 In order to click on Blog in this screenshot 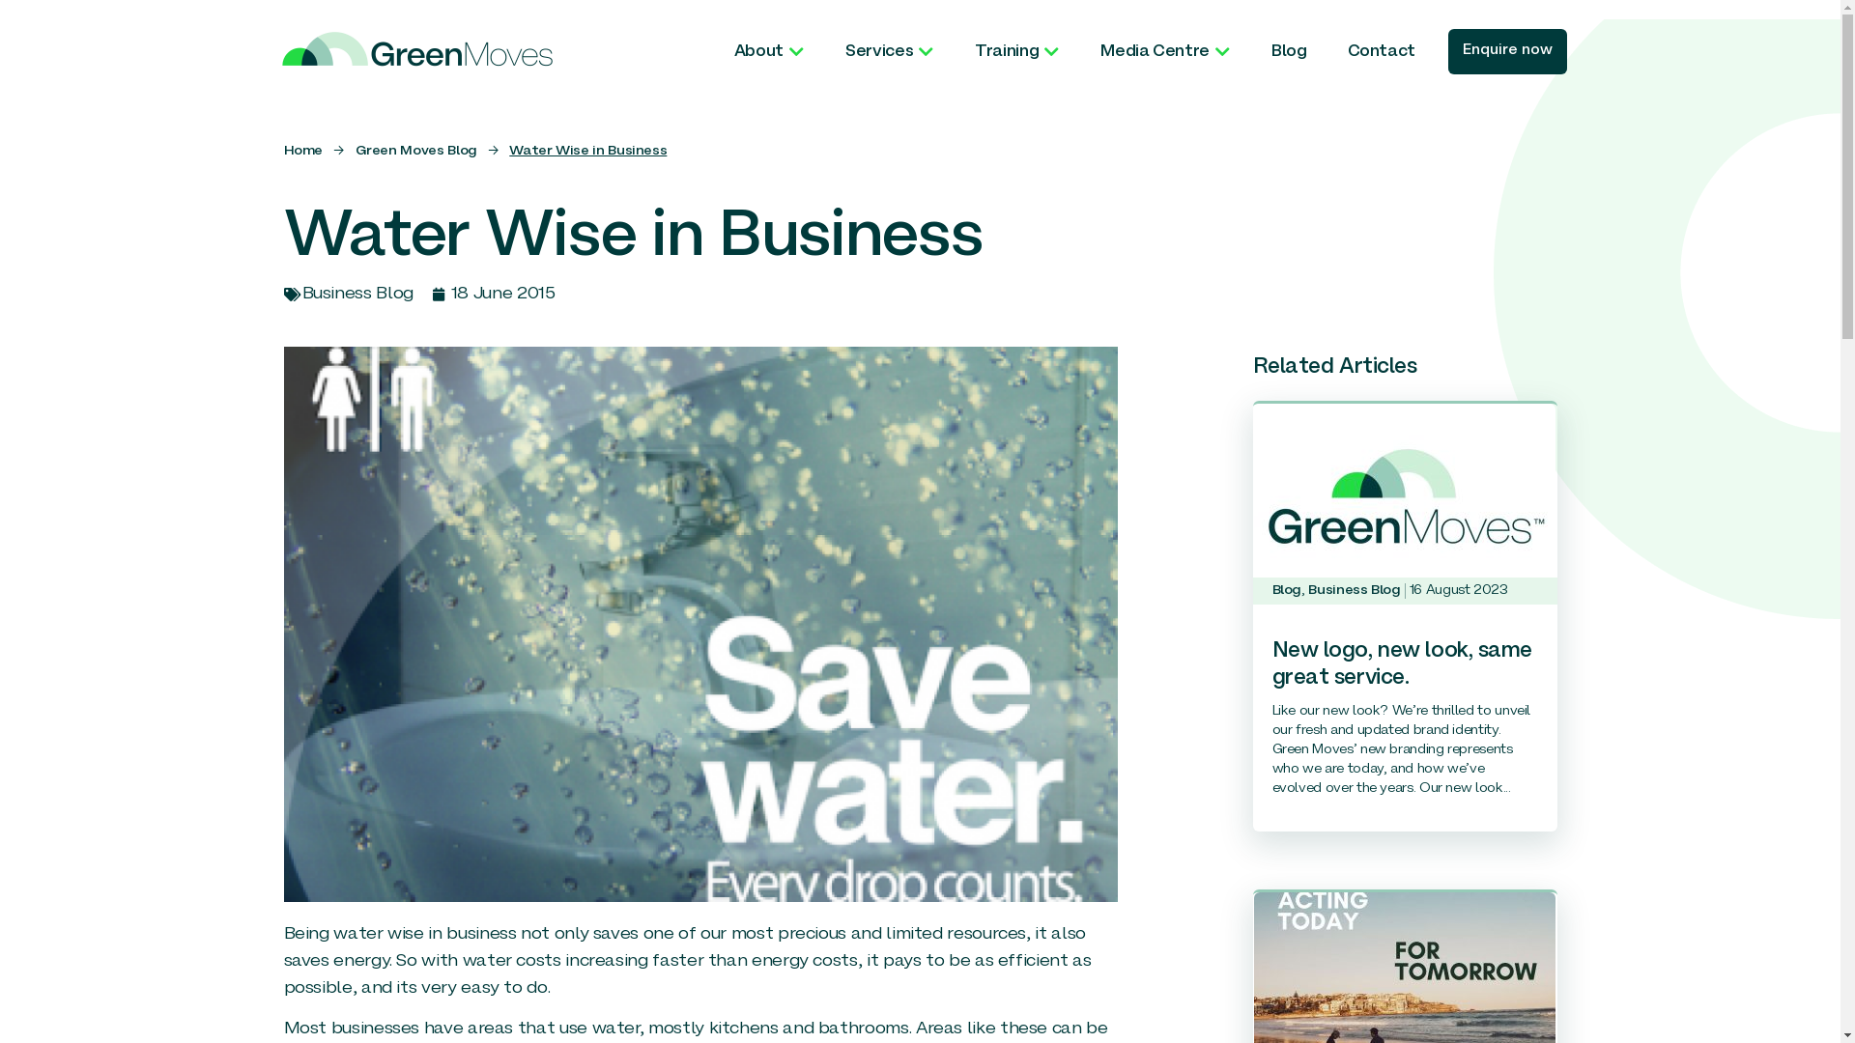, I will do `click(1287, 591)`.